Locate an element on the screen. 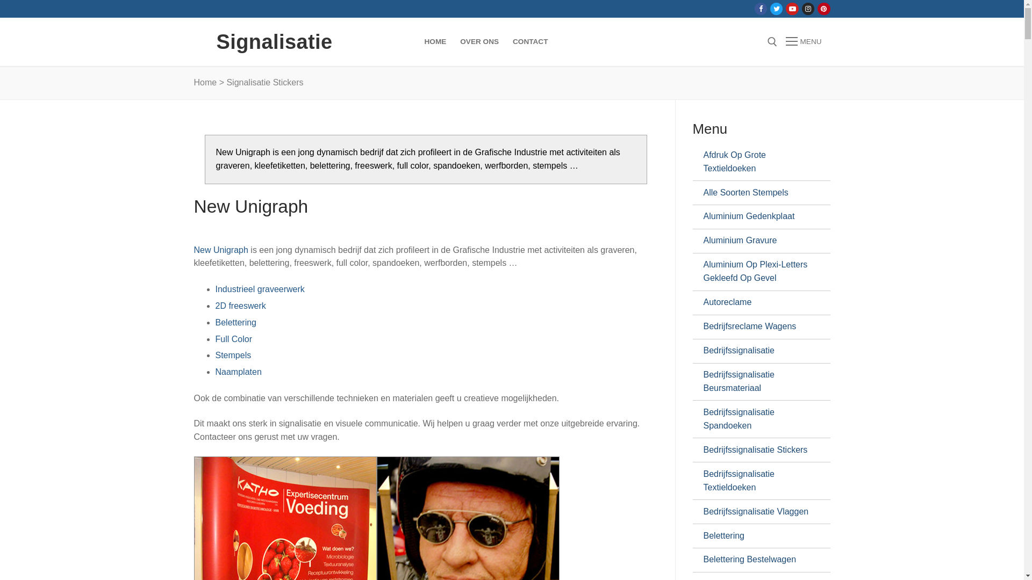  Bedrijfssignalisatie is located at coordinates (757, 351).